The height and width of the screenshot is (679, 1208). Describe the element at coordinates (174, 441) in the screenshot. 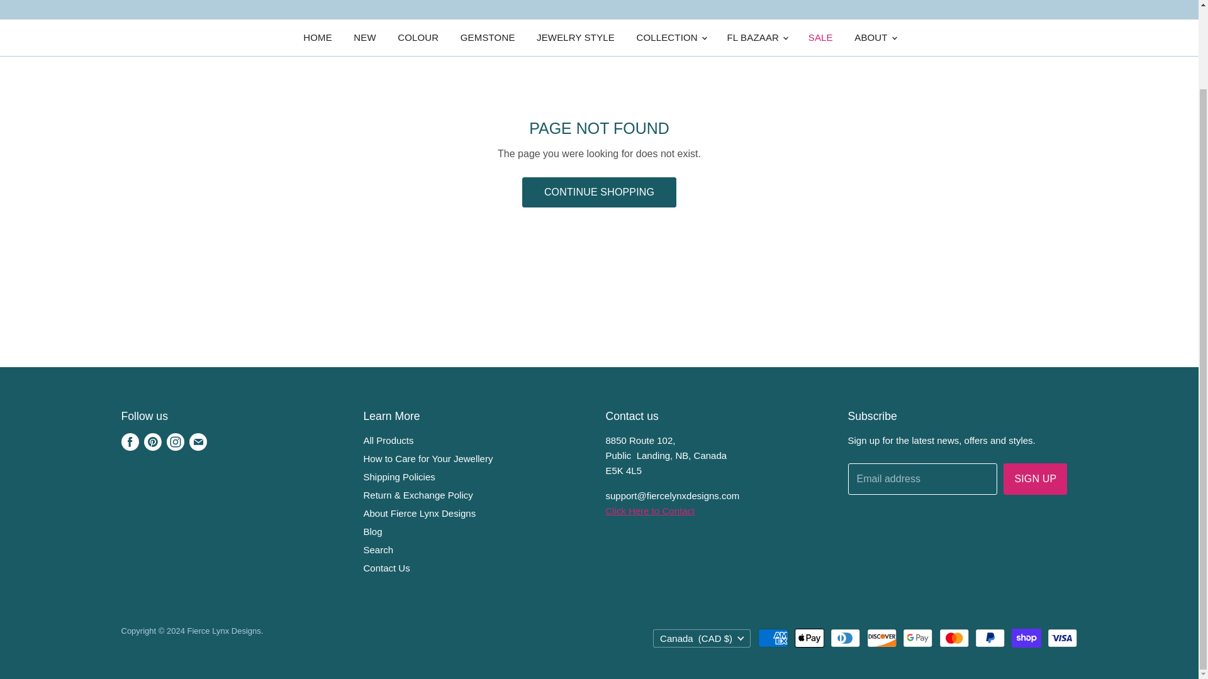

I see `Instagram` at that location.